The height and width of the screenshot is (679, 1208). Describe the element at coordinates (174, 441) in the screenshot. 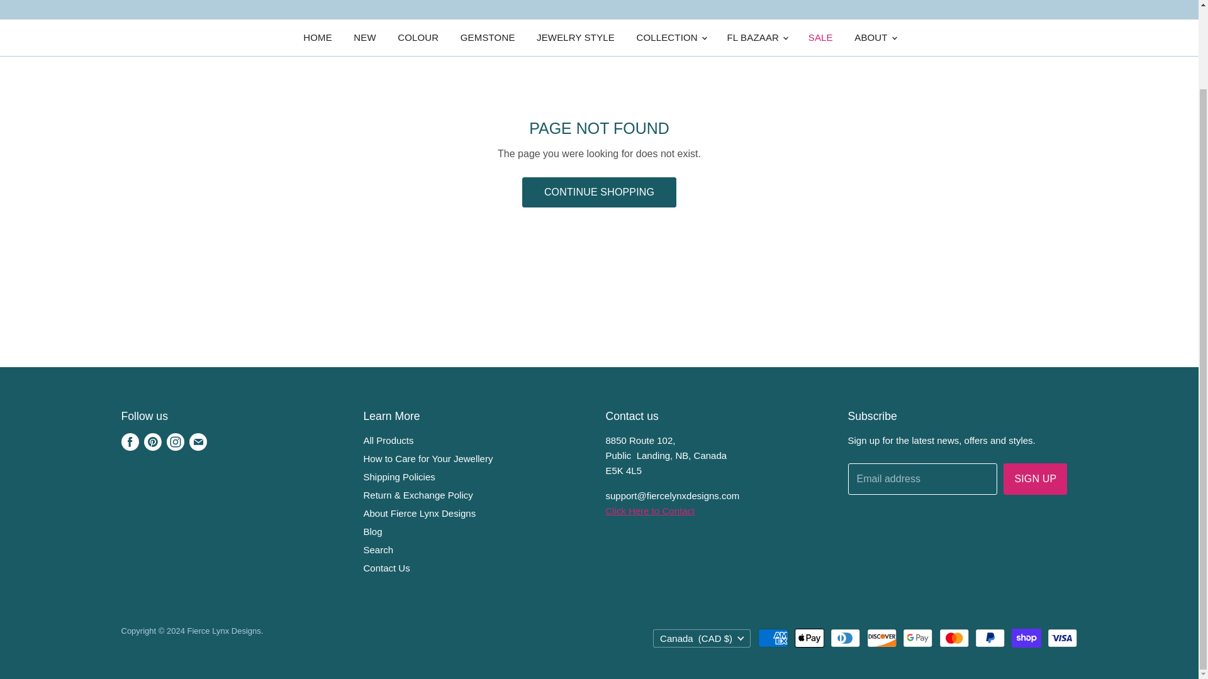

I see `Instagram` at that location.